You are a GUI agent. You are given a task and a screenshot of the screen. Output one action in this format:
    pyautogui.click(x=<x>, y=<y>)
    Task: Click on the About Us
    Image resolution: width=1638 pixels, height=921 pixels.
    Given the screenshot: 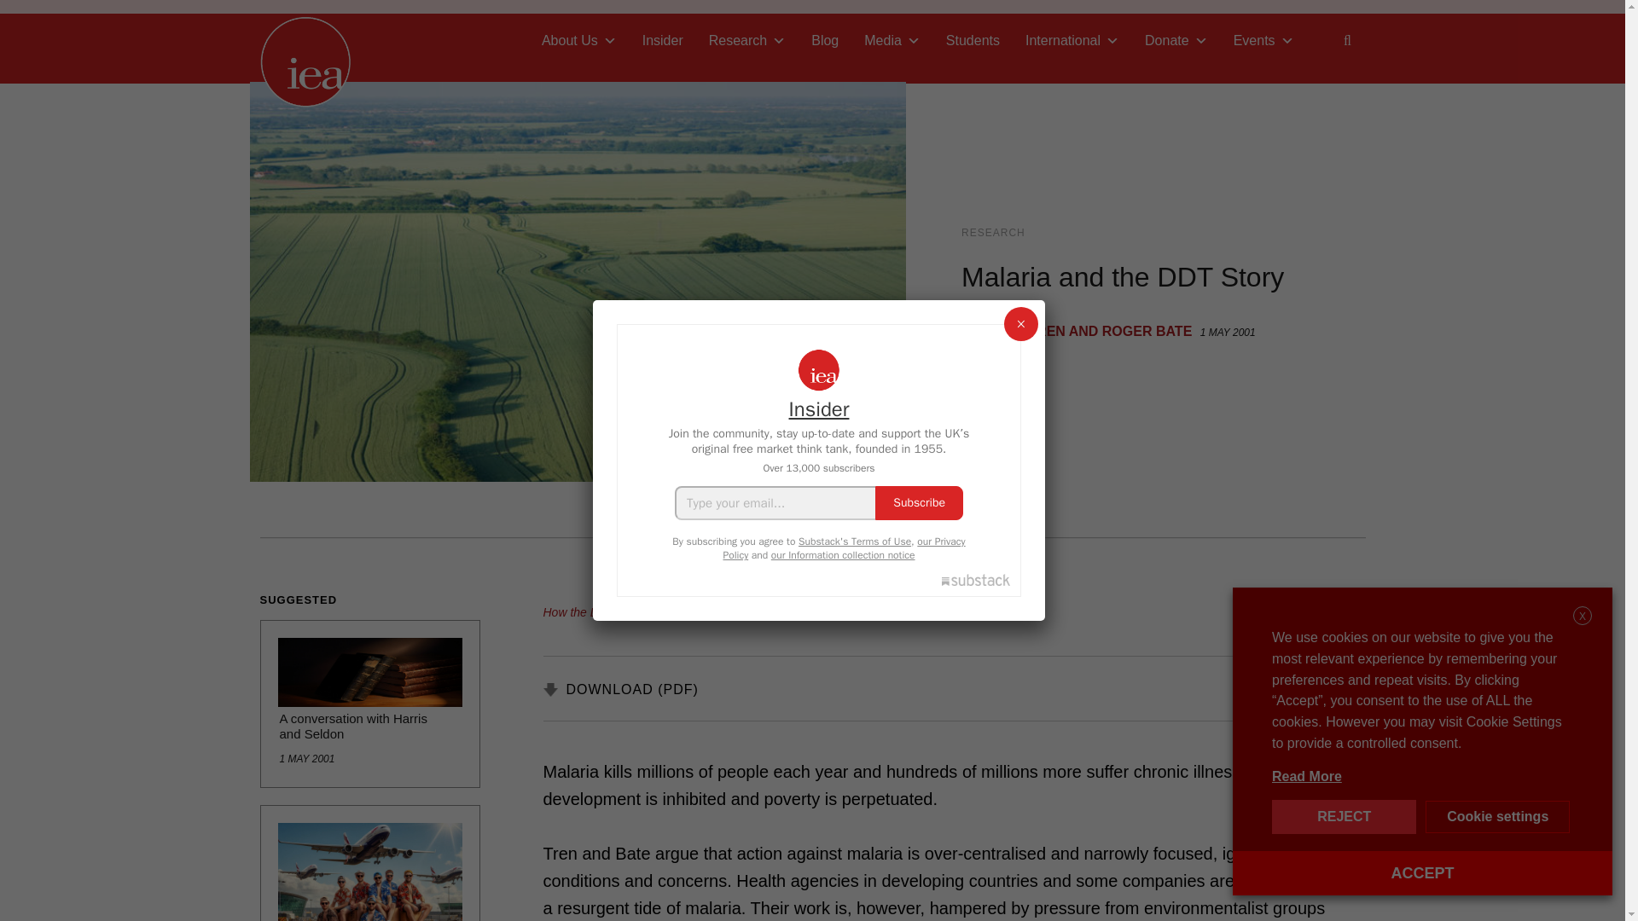 What is the action you would take?
    pyautogui.click(x=578, y=41)
    